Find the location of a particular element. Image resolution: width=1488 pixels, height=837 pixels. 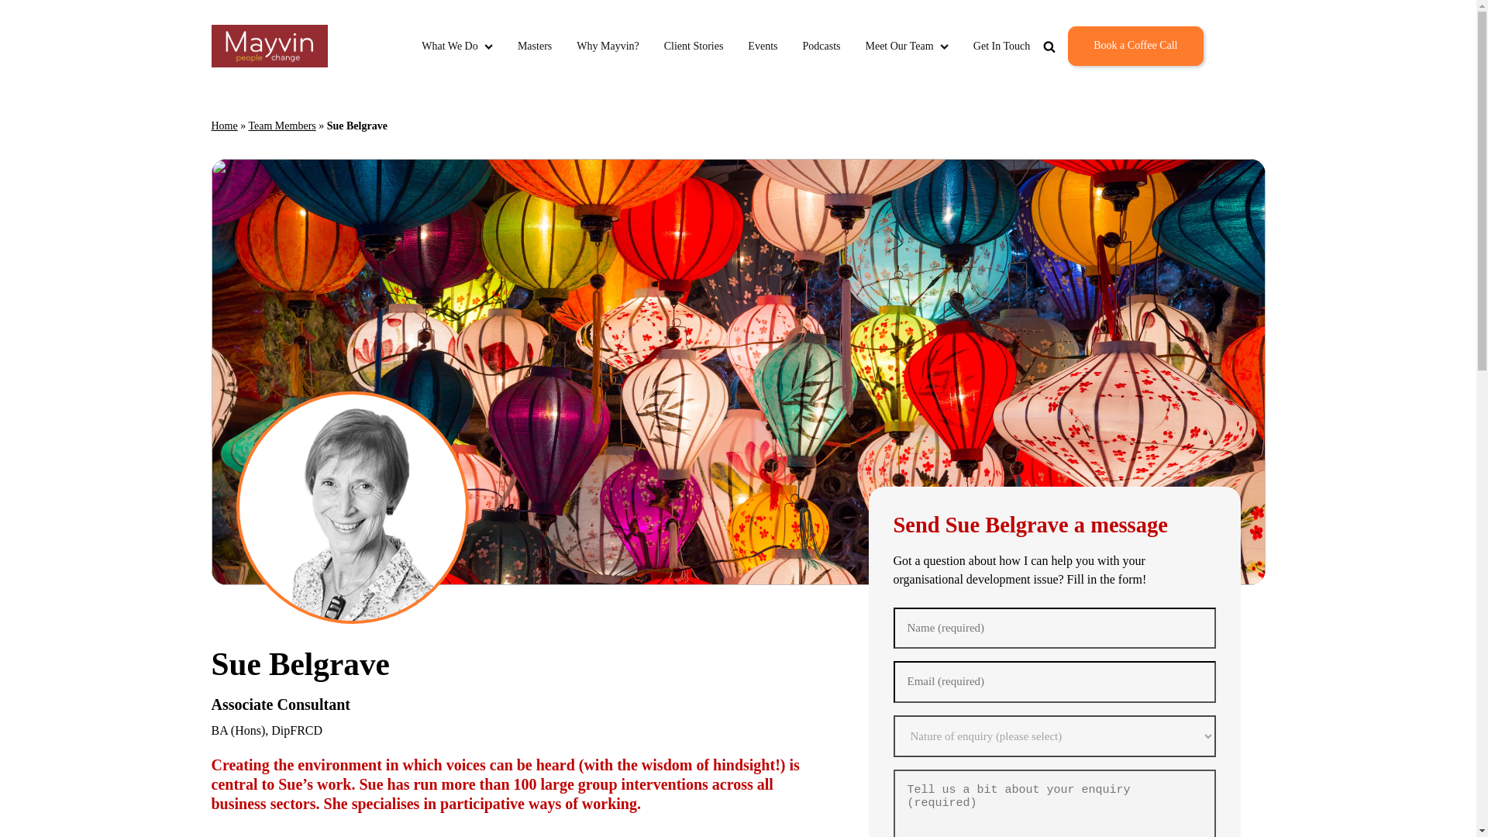

Podcasts is located at coordinates (821, 46).